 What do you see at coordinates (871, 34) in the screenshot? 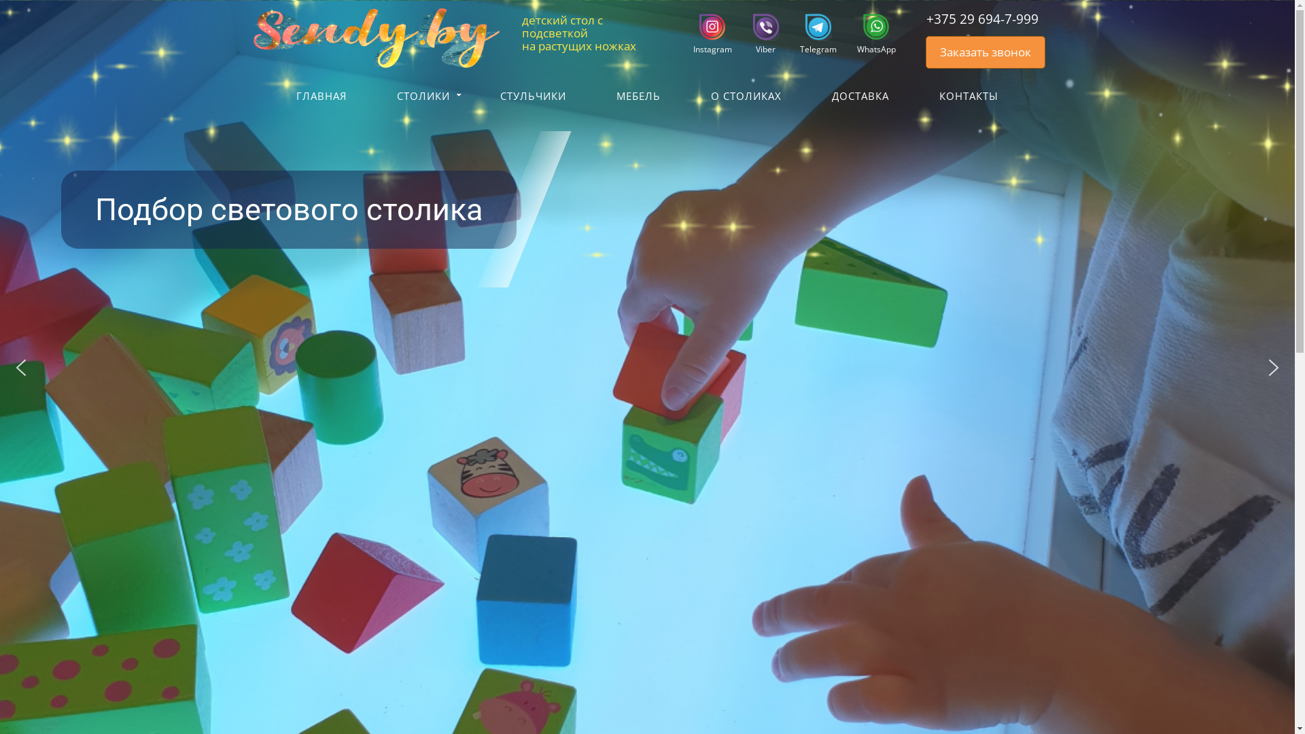
I see `WhatsApp` at bounding box center [871, 34].